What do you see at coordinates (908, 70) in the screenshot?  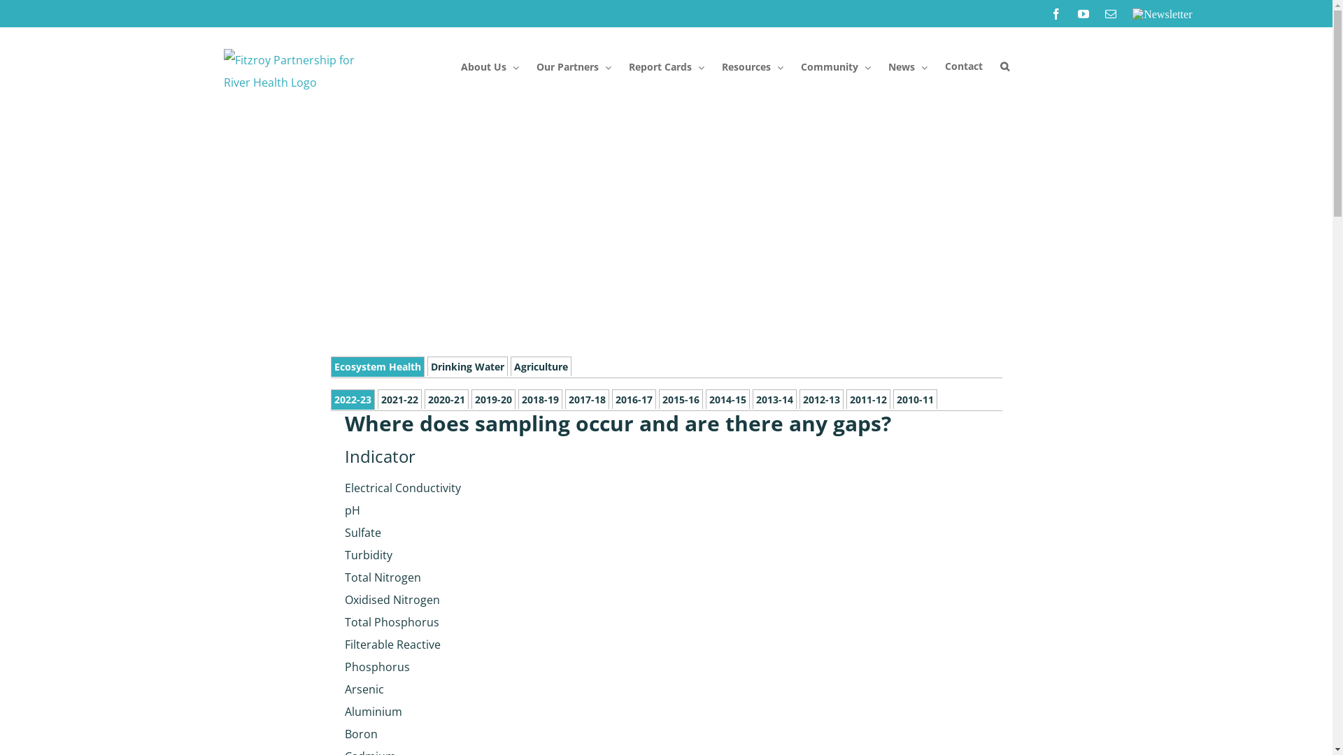 I see `News` at bounding box center [908, 70].